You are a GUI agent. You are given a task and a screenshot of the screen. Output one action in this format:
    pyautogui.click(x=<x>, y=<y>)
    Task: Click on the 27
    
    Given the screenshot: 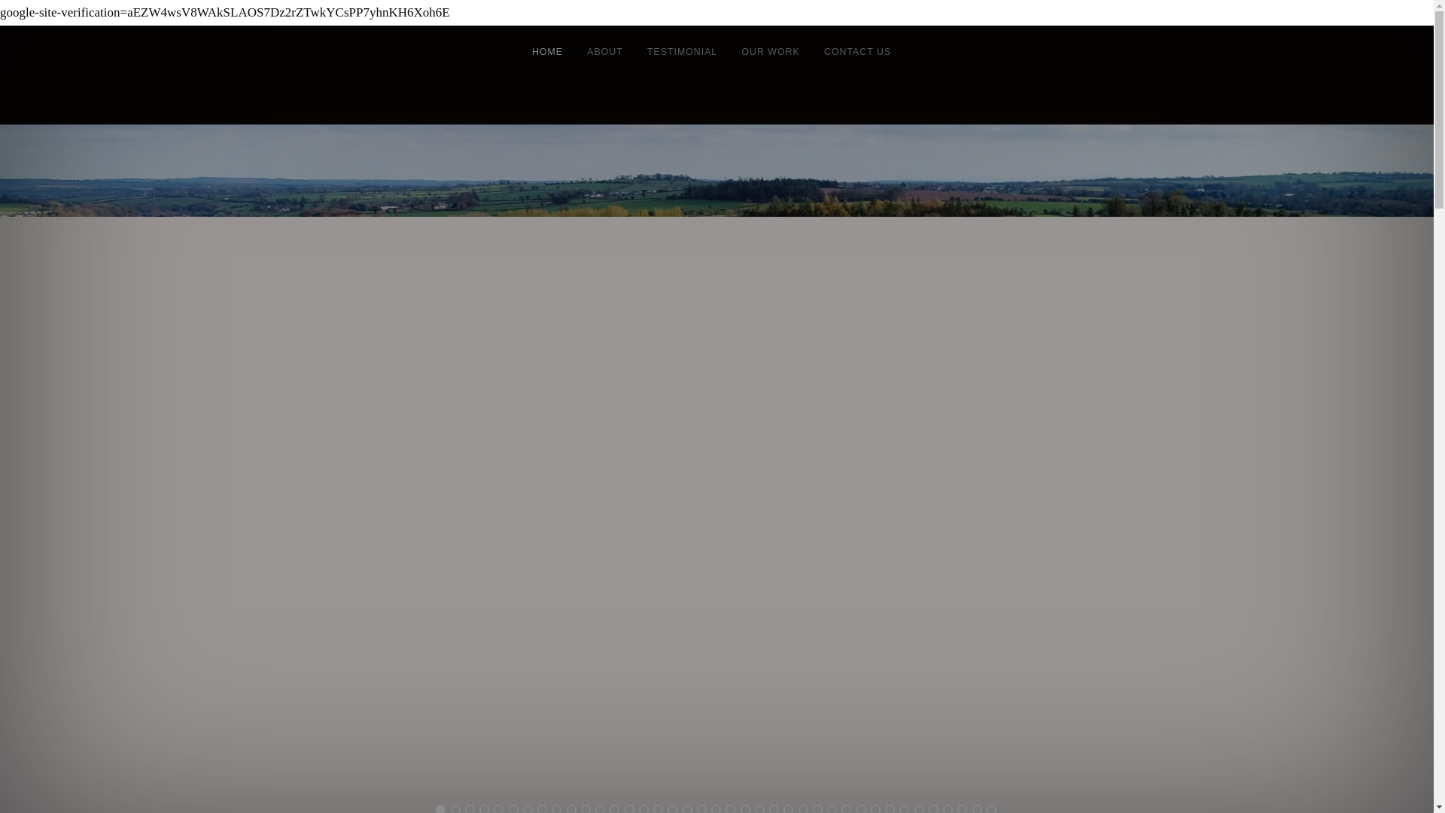 What is the action you would take?
    pyautogui.click(x=817, y=808)
    